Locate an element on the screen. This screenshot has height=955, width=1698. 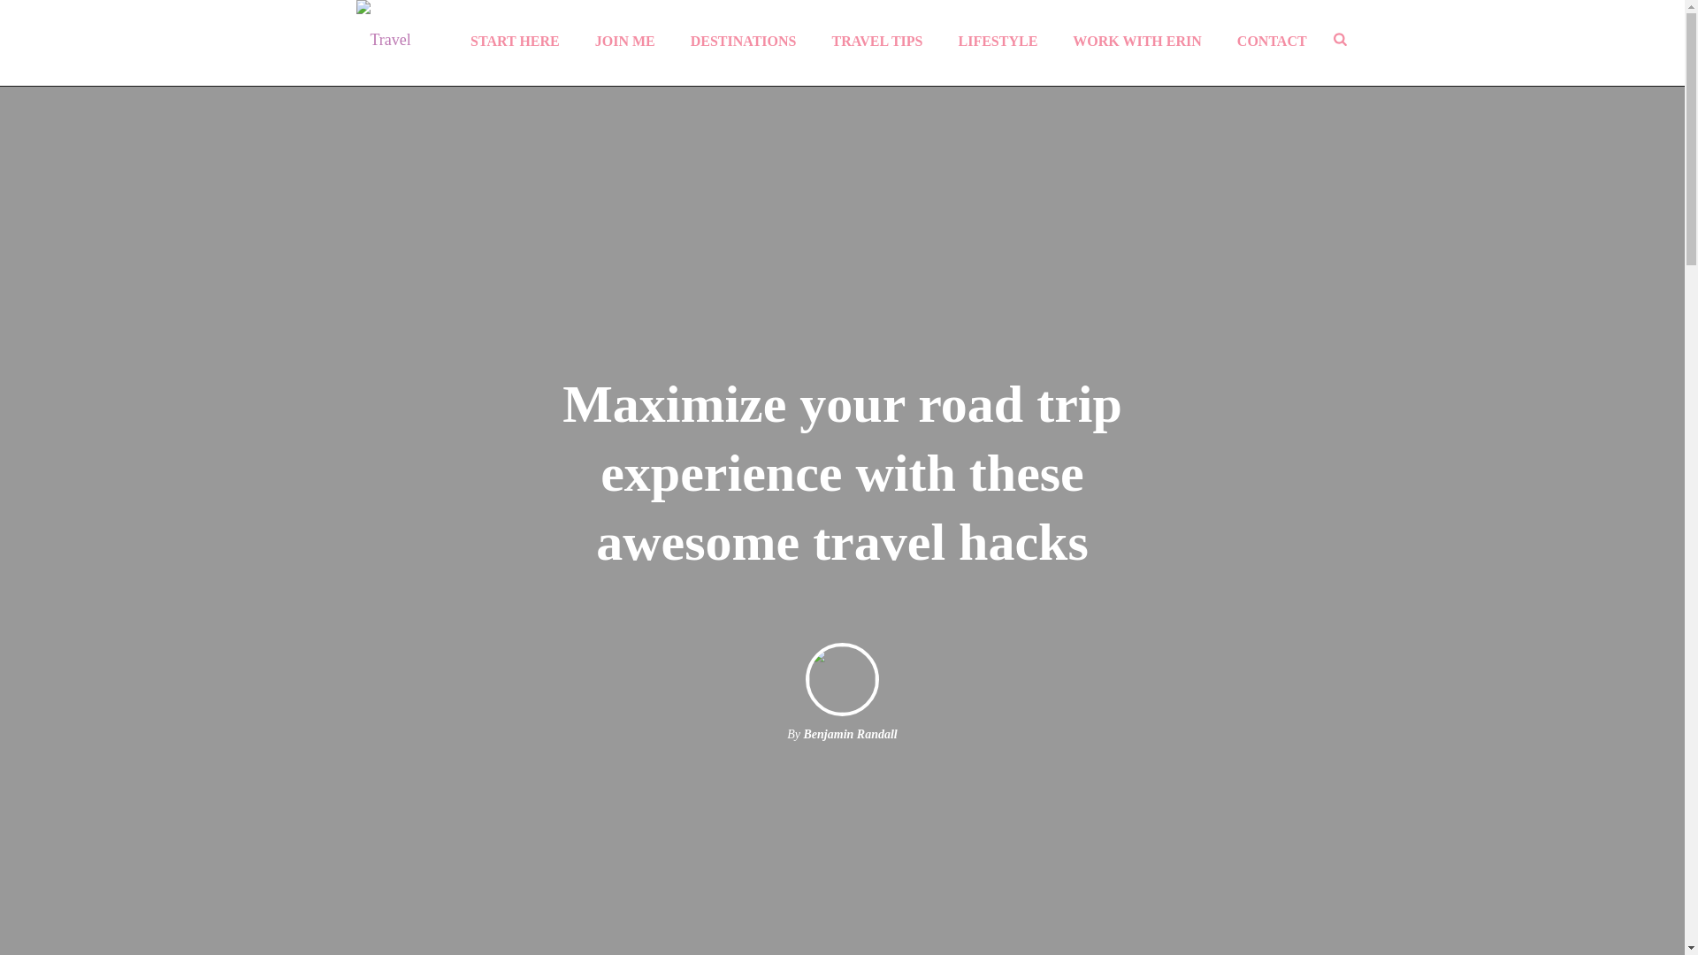
JOIN ME is located at coordinates (624, 39).